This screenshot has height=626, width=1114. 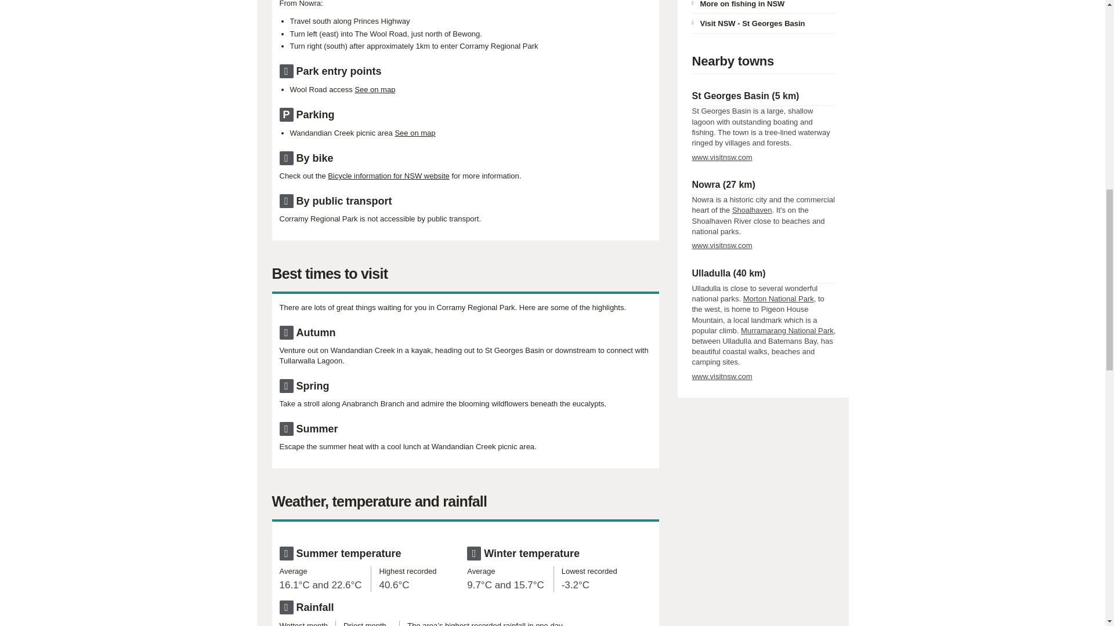 I want to click on Bicycle information for NSW website, so click(x=389, y=176).